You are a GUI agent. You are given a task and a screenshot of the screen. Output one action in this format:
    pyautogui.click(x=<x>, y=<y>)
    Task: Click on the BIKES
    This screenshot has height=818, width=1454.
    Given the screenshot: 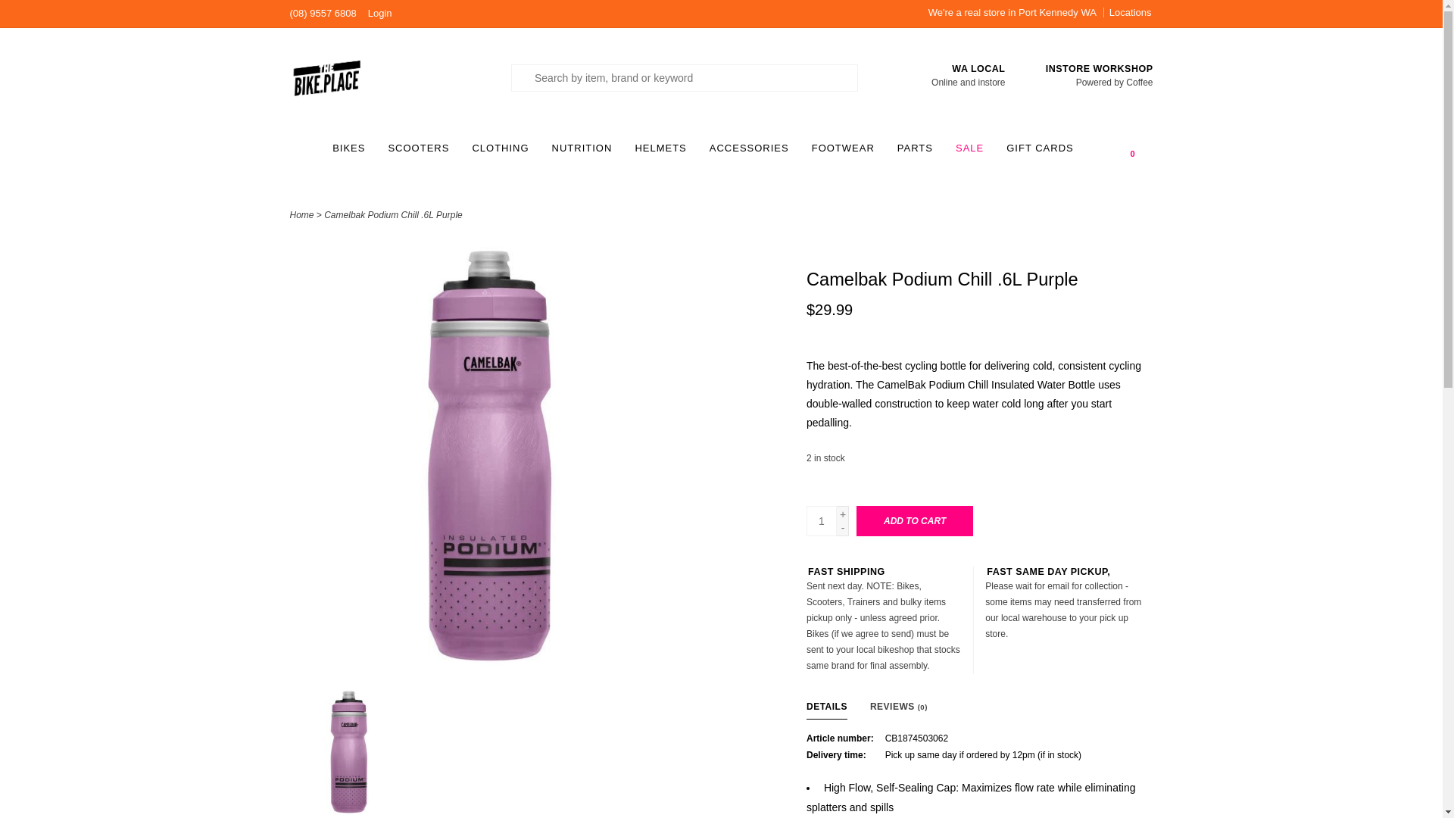 What is the action you would take?
    pyautogui.click(x=352, y=153)
    